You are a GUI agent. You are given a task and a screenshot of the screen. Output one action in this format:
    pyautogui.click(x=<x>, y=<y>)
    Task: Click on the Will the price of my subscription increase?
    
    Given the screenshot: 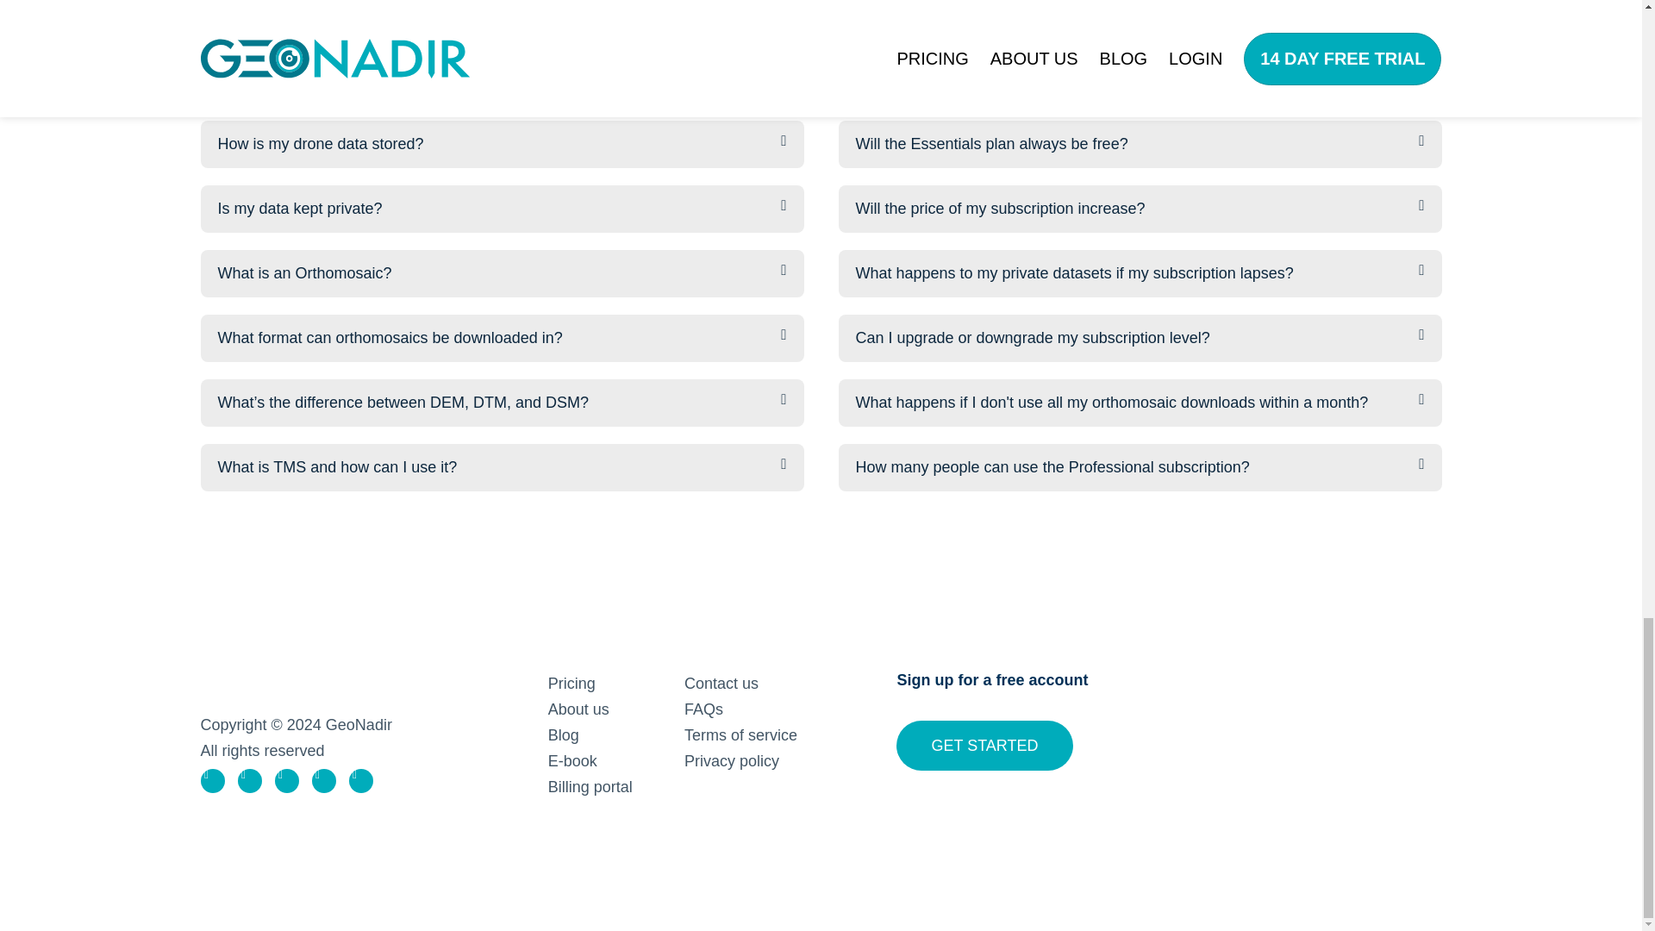 What is the action you would take?
    pyautogui.click(x=1000, y=209)
    